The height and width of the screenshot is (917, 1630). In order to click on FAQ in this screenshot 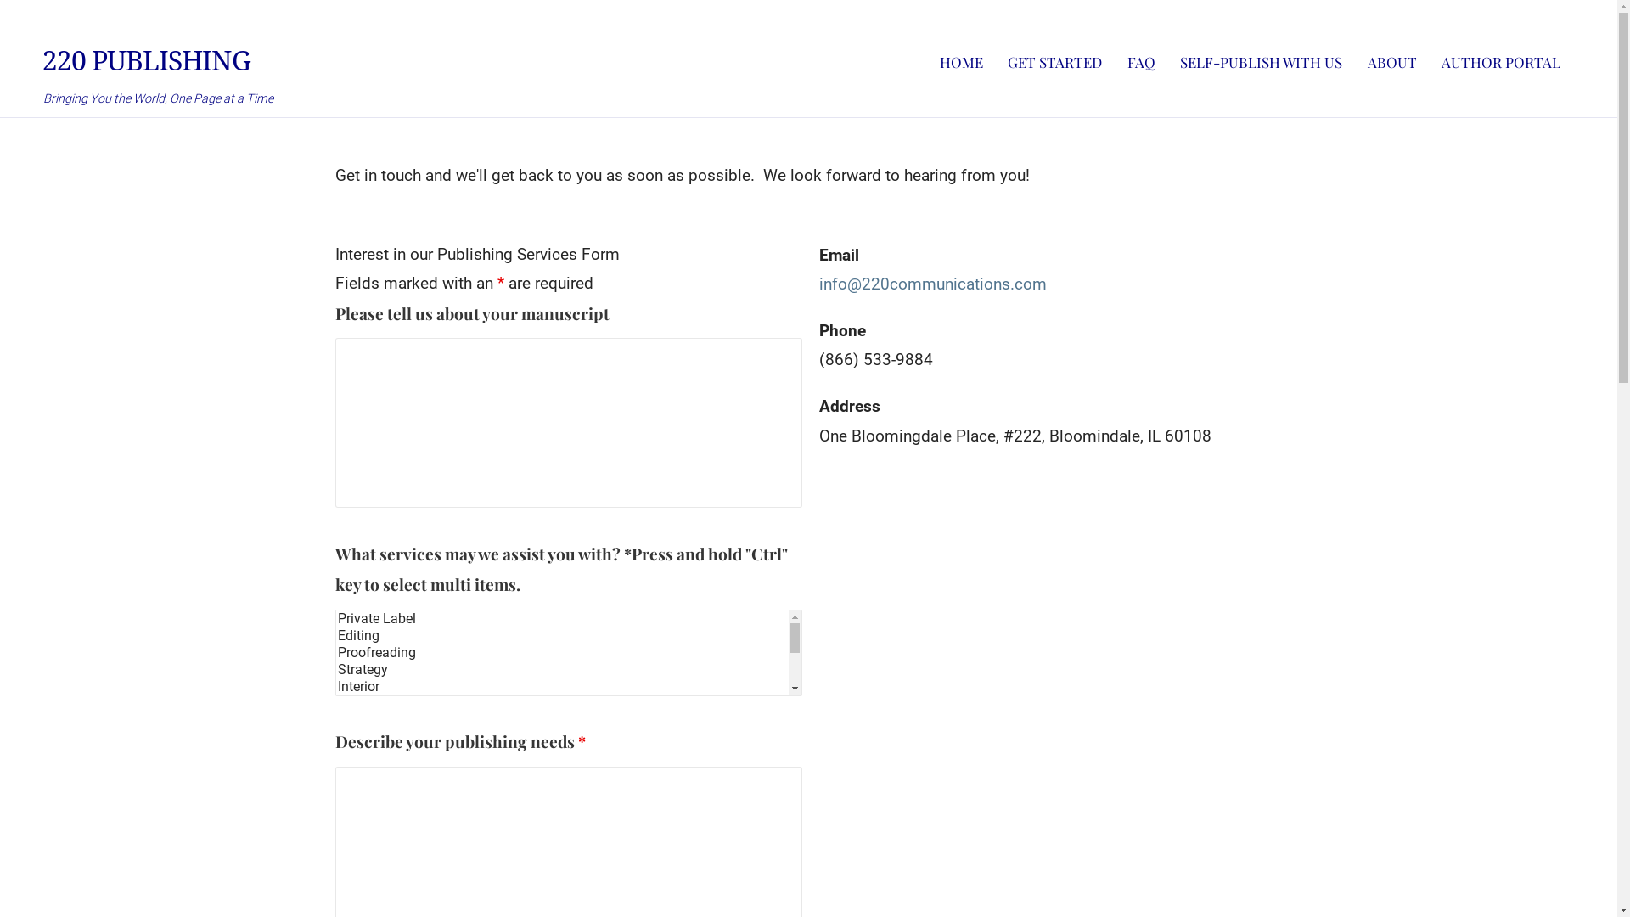, I will do `click(1141, 61)`.